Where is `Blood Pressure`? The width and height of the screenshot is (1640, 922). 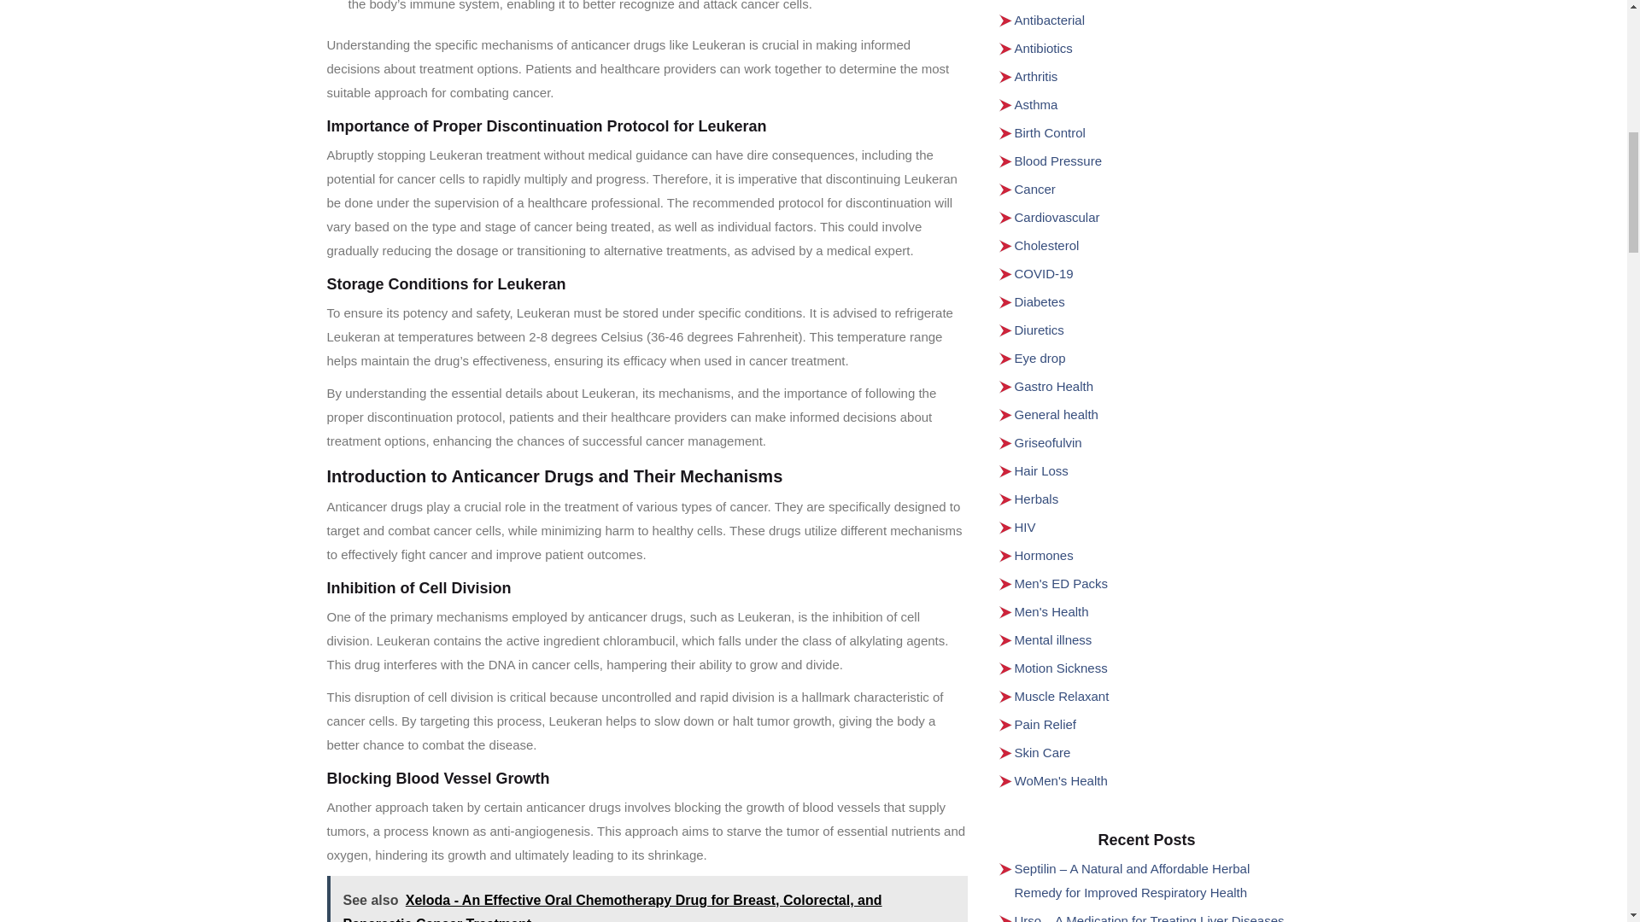
Blood Pressure is located at coordinates (1058, 160).